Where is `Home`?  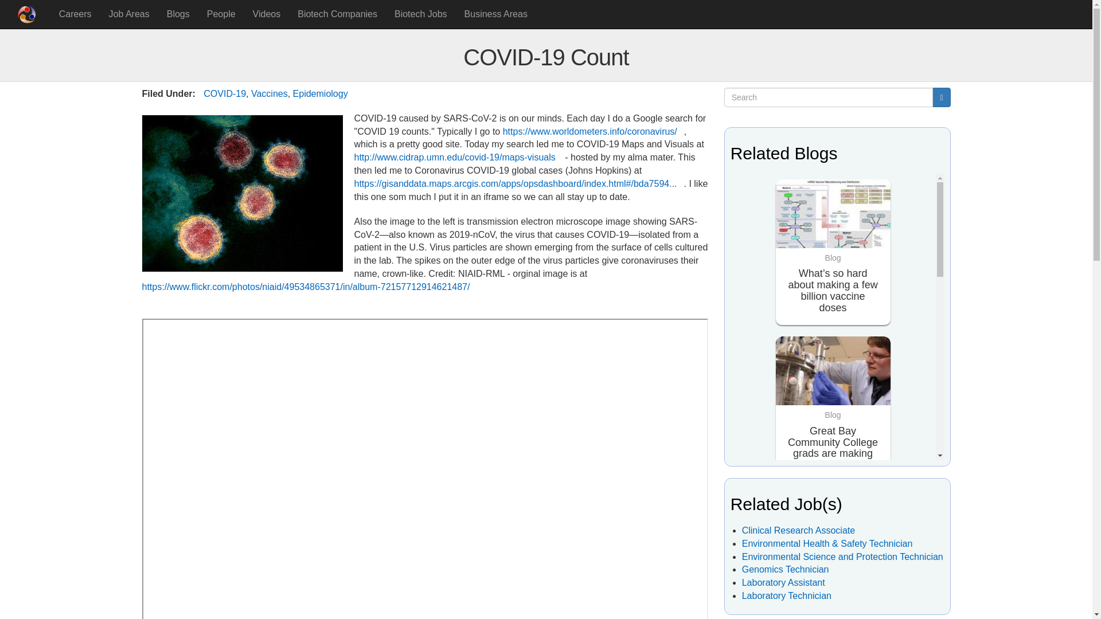 Home is located at coordinates (30, 14).